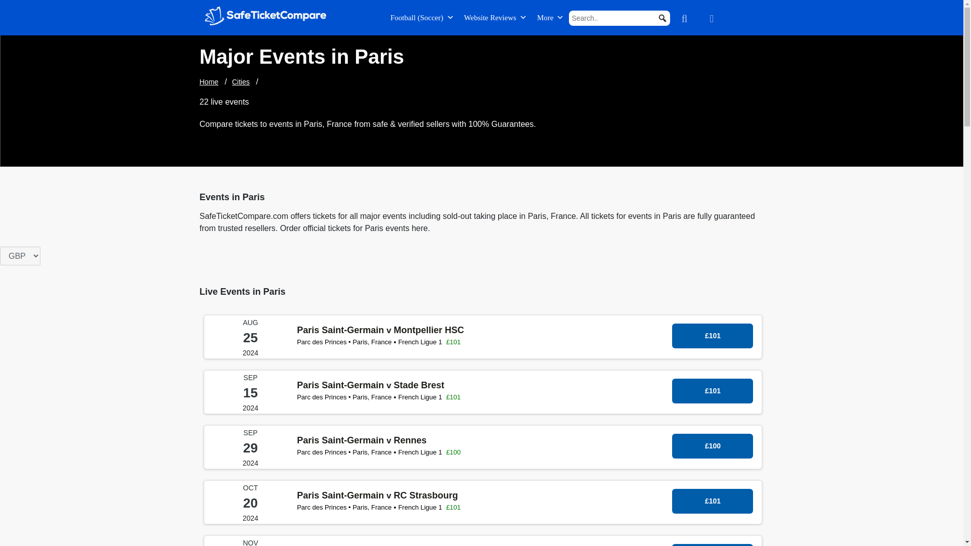 This screenshot has width=971, height=546. I want to click on Paris Saint-Germain vs Montpellier HSC 2024-08-25, so click(712, 336).